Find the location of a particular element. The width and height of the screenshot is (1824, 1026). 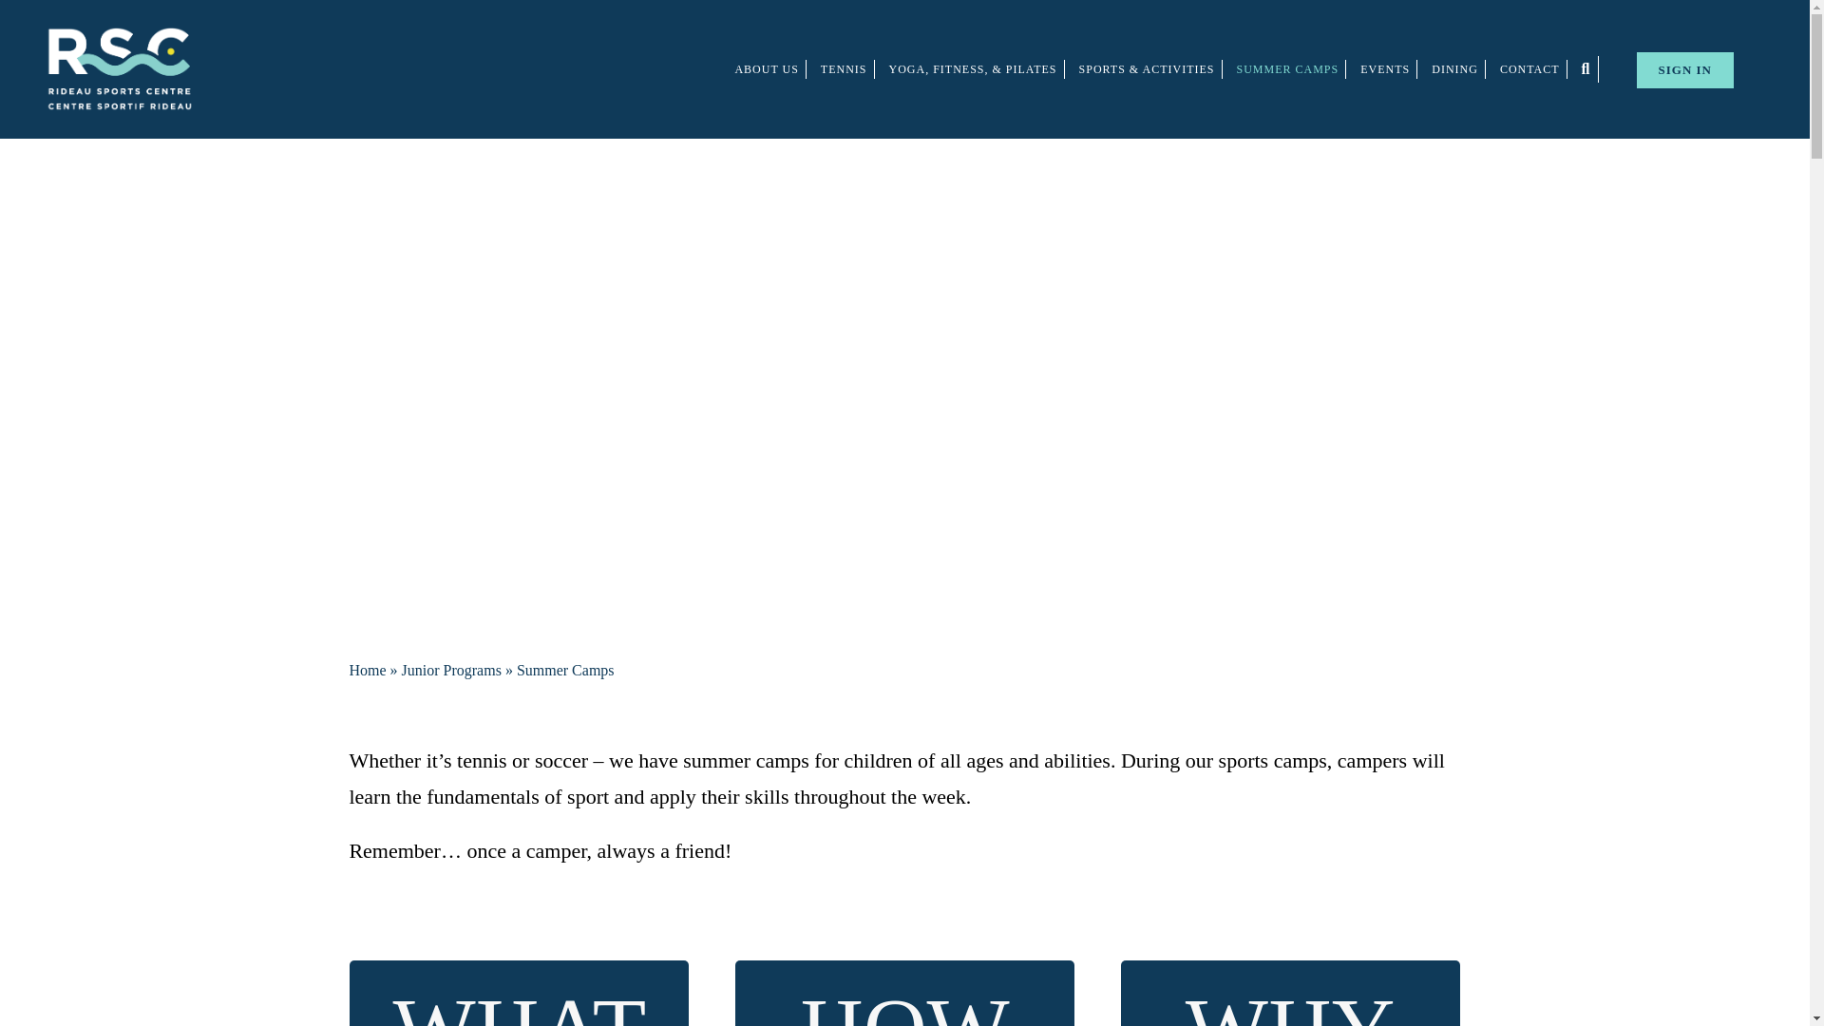

ABOUT US is located at coordinates (769, 69).